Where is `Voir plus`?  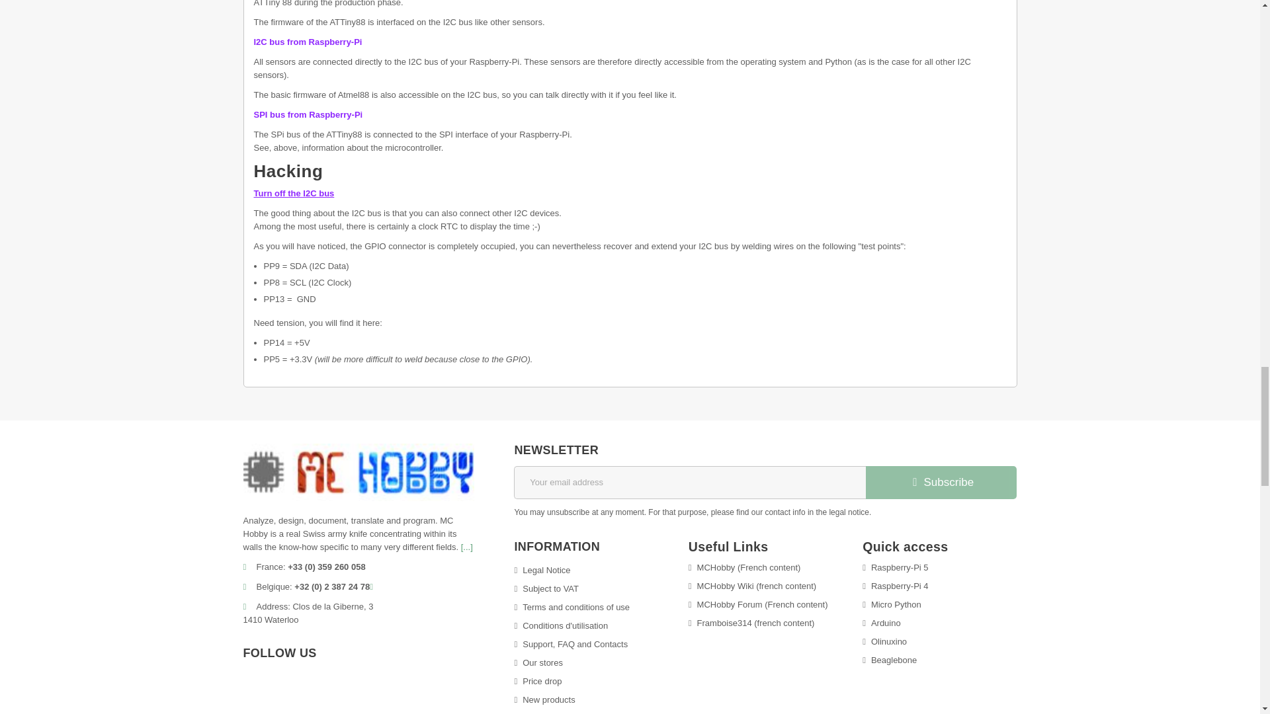
Voir plus is located at coordinates (466, 546).